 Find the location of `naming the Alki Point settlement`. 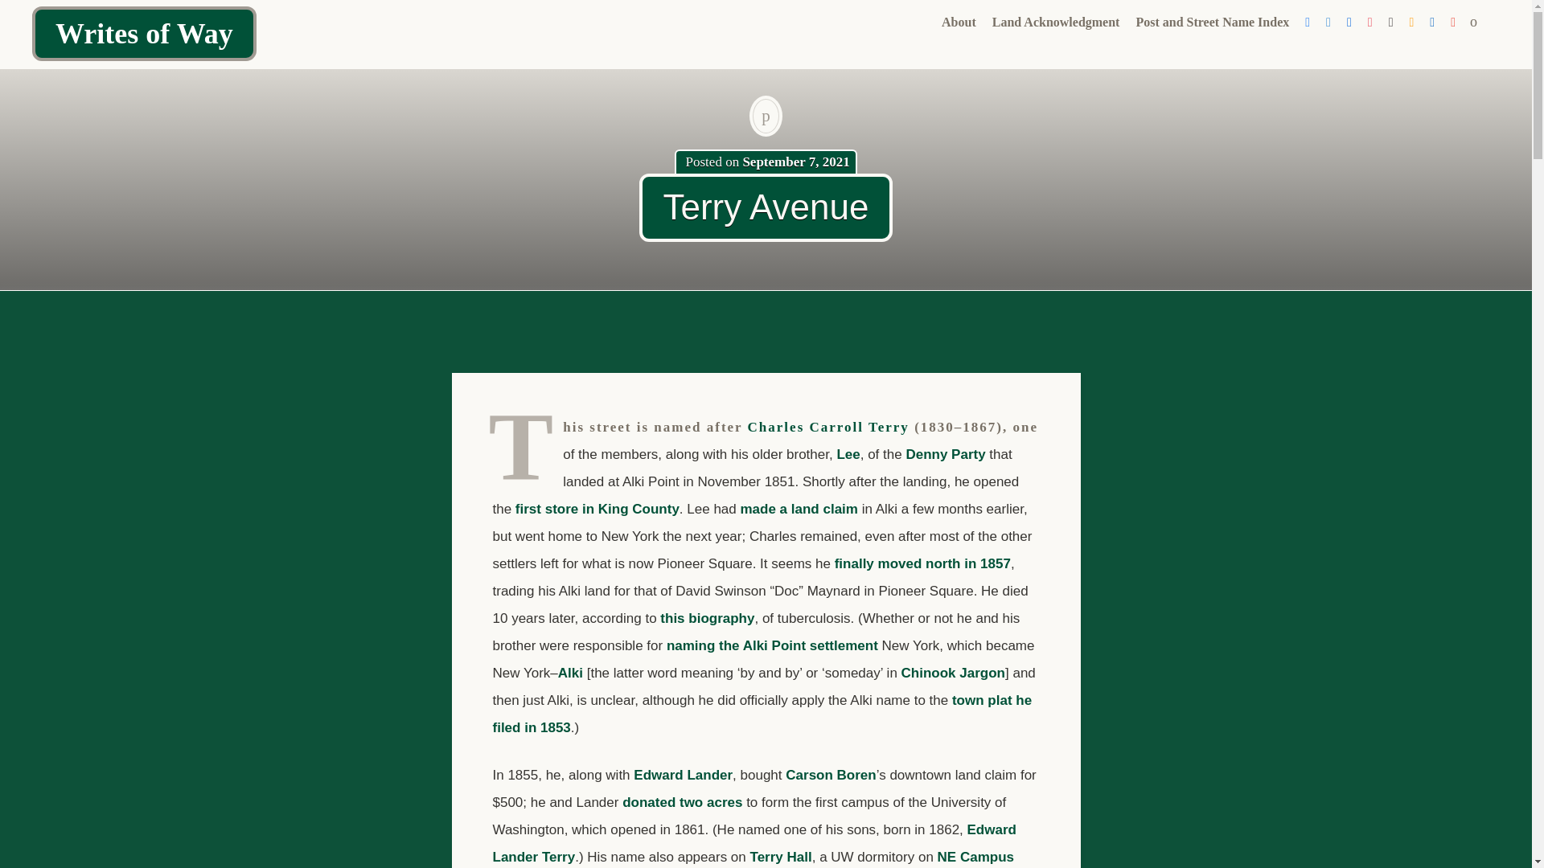

naming the Alki Point settlement is located at coordinates (772, 645).